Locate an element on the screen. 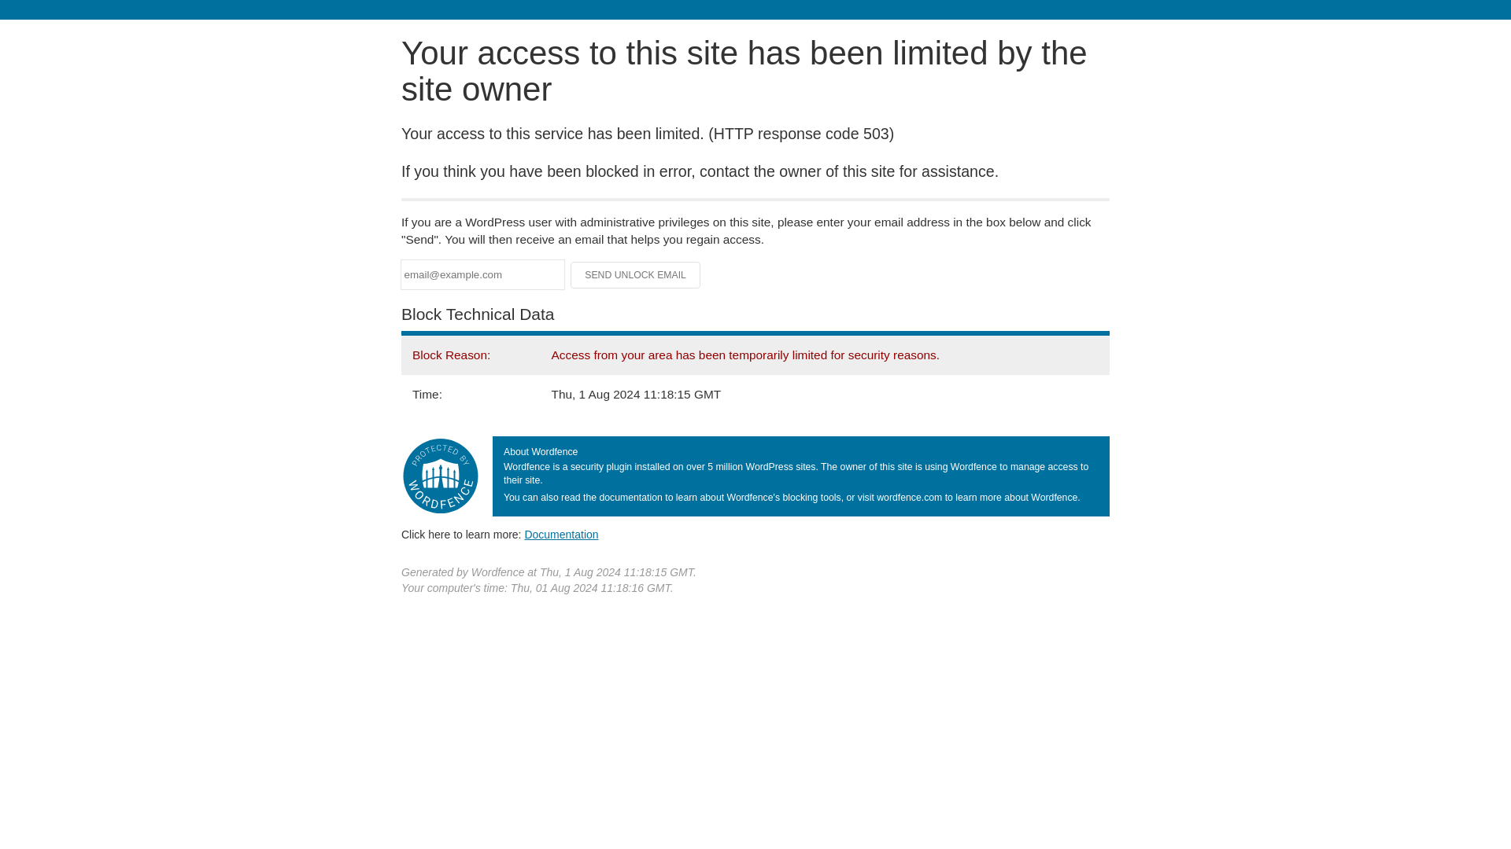 The width and height of the screenshot is (1511, 849). Documentation is located at coordinates (561, 534).